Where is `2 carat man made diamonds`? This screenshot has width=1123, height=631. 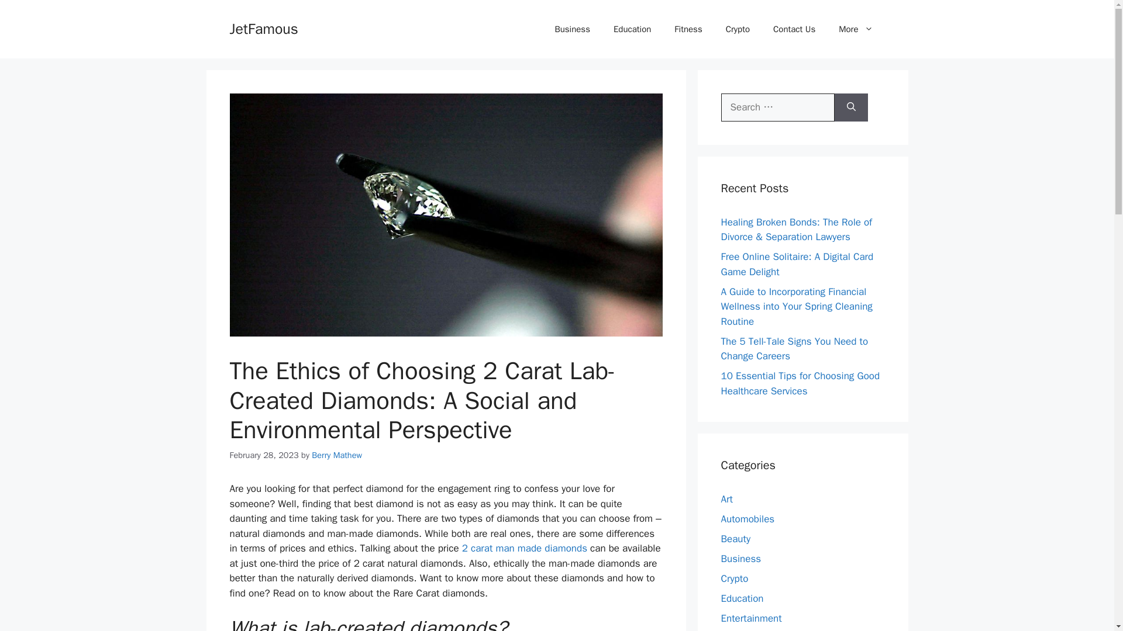
2 carat man made diamonds is located at coordinates (524, 548).